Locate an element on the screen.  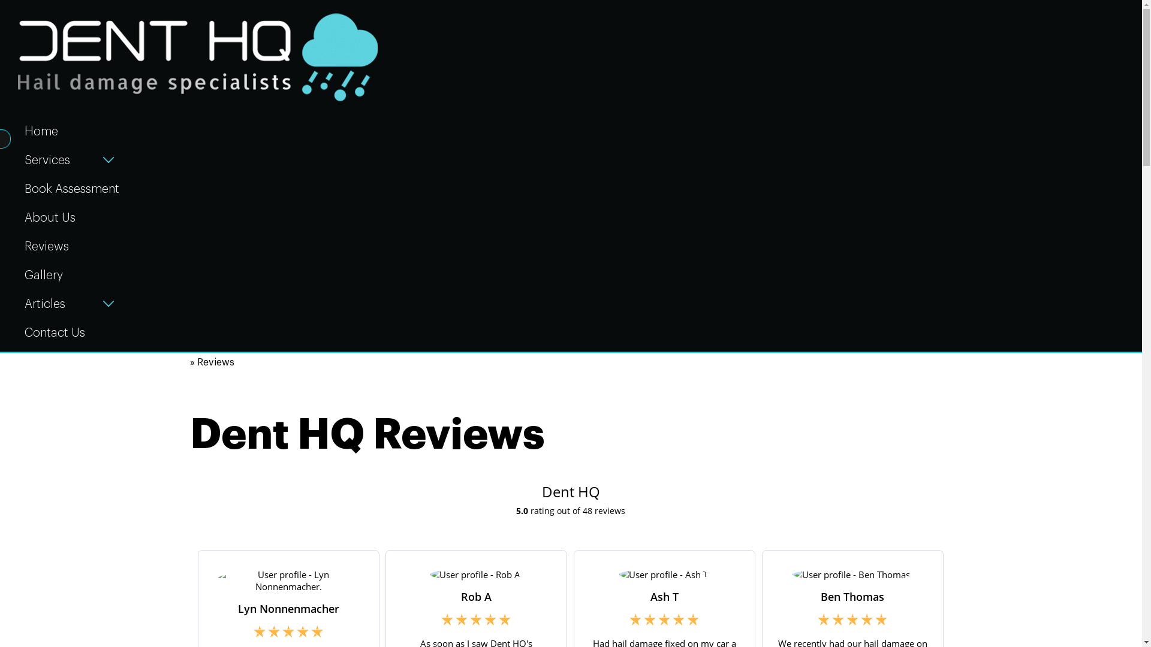
Articles is located at coordinates (45, 303).